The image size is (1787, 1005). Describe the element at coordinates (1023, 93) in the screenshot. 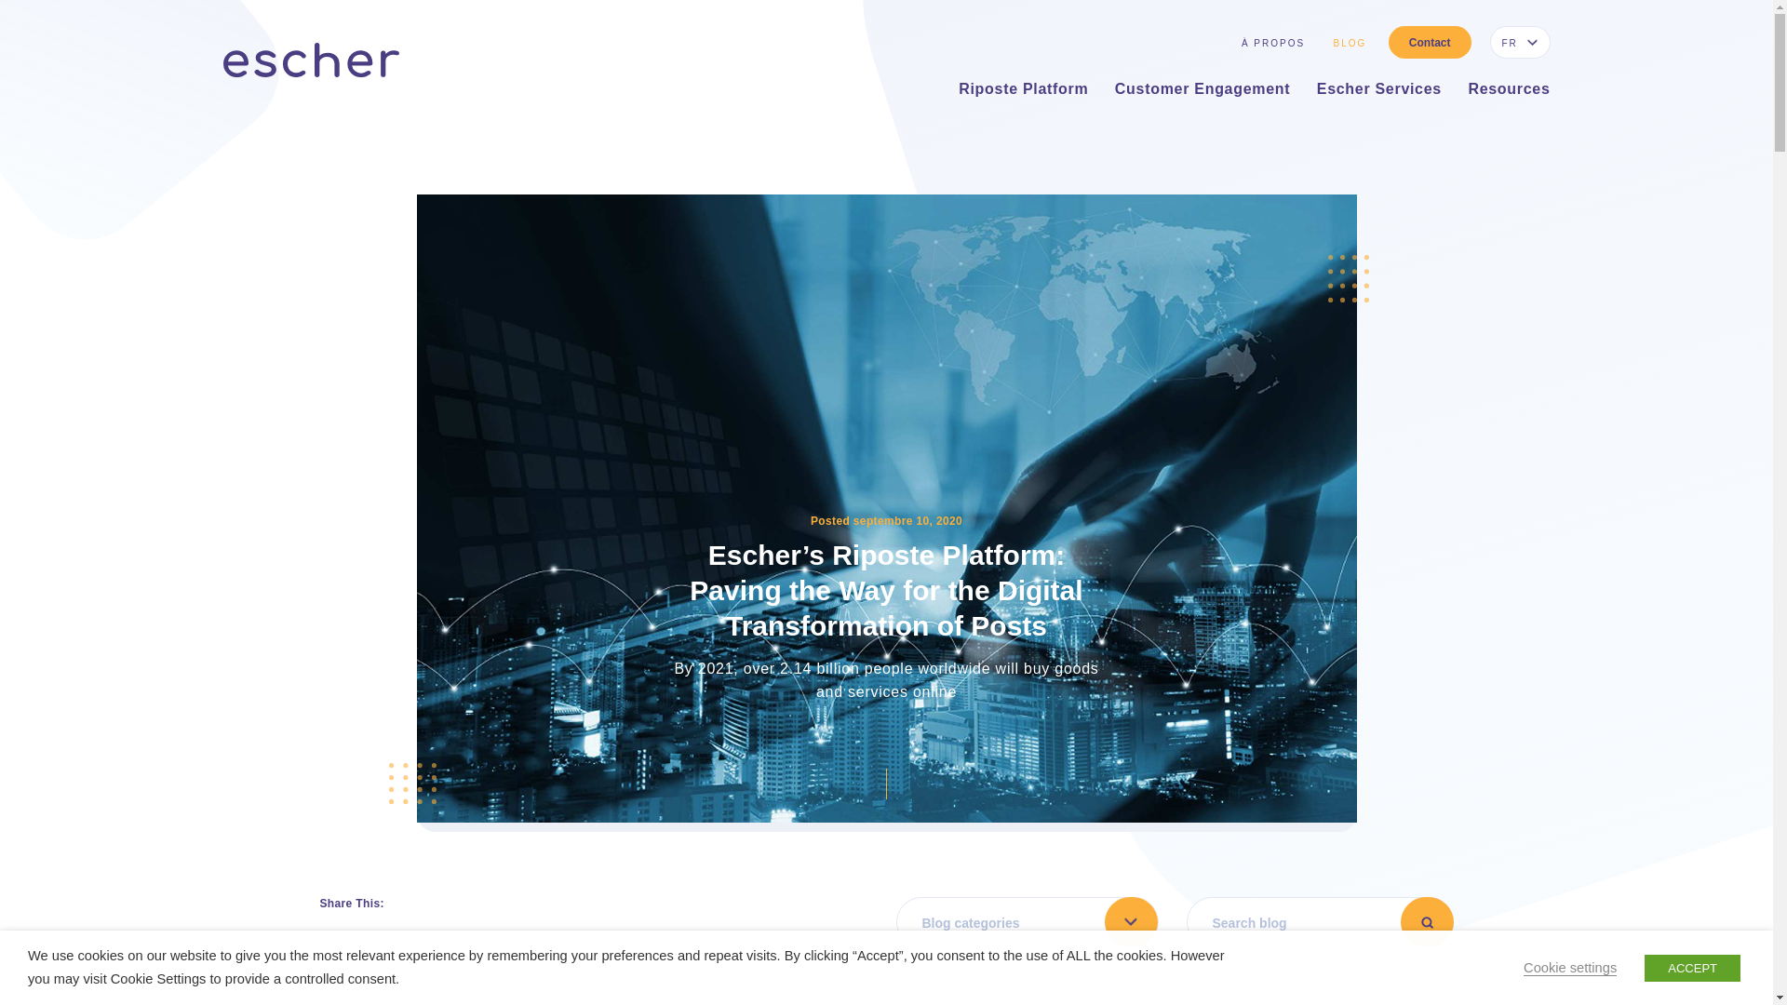

I see `Riposte Platform` at that location.